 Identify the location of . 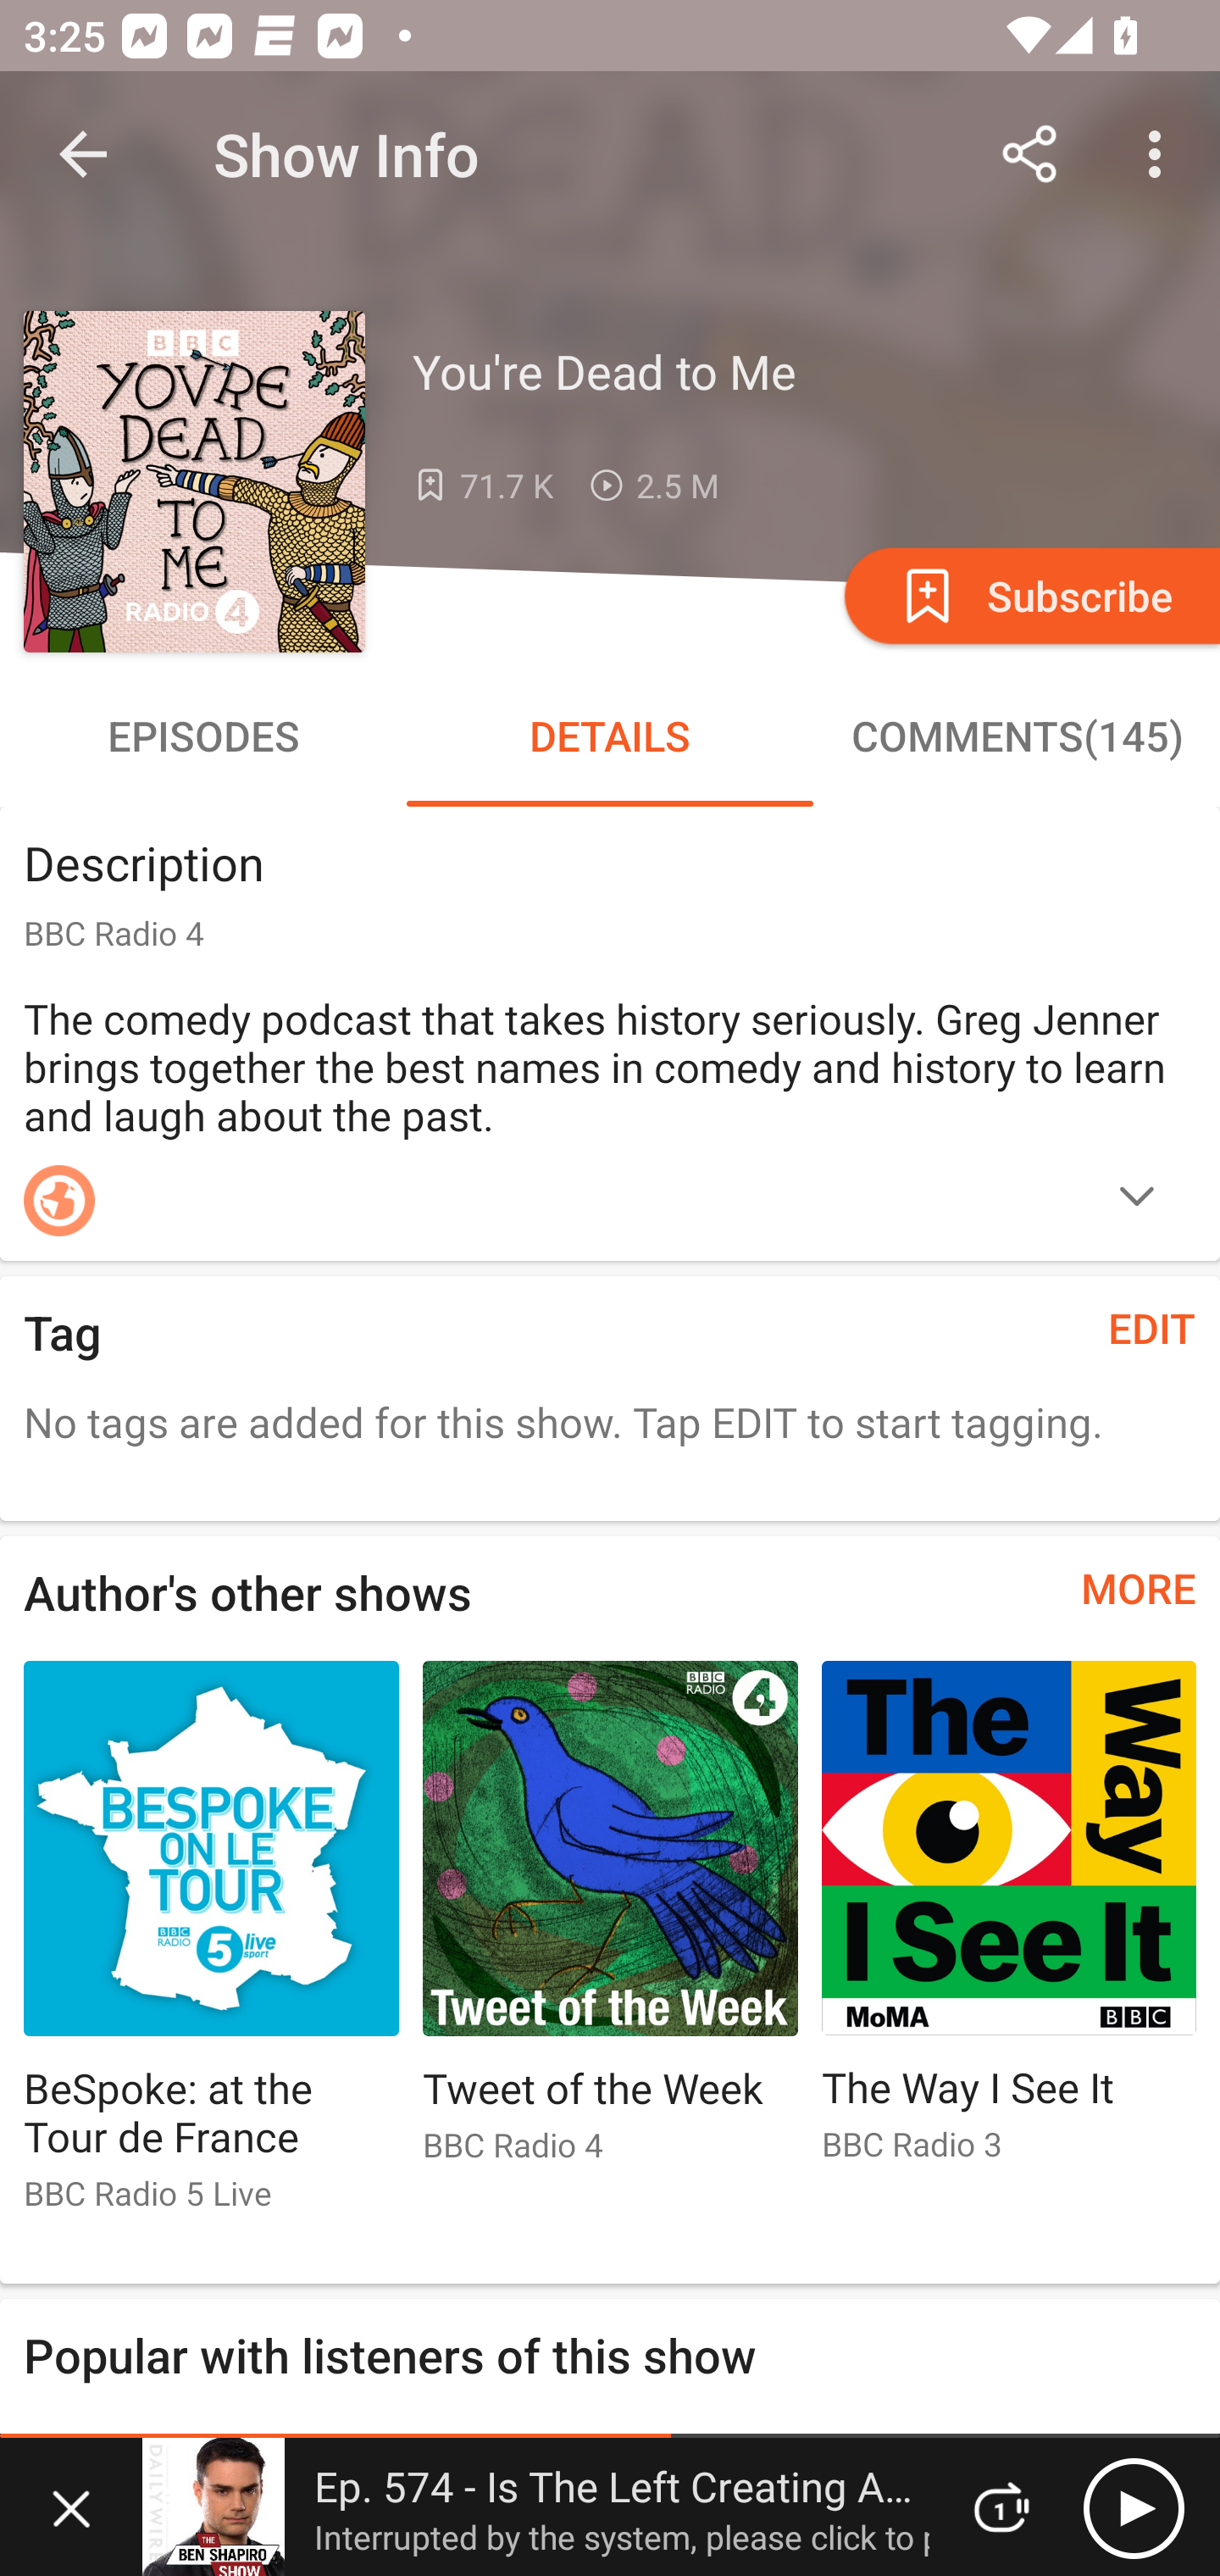
(1137, 1200).